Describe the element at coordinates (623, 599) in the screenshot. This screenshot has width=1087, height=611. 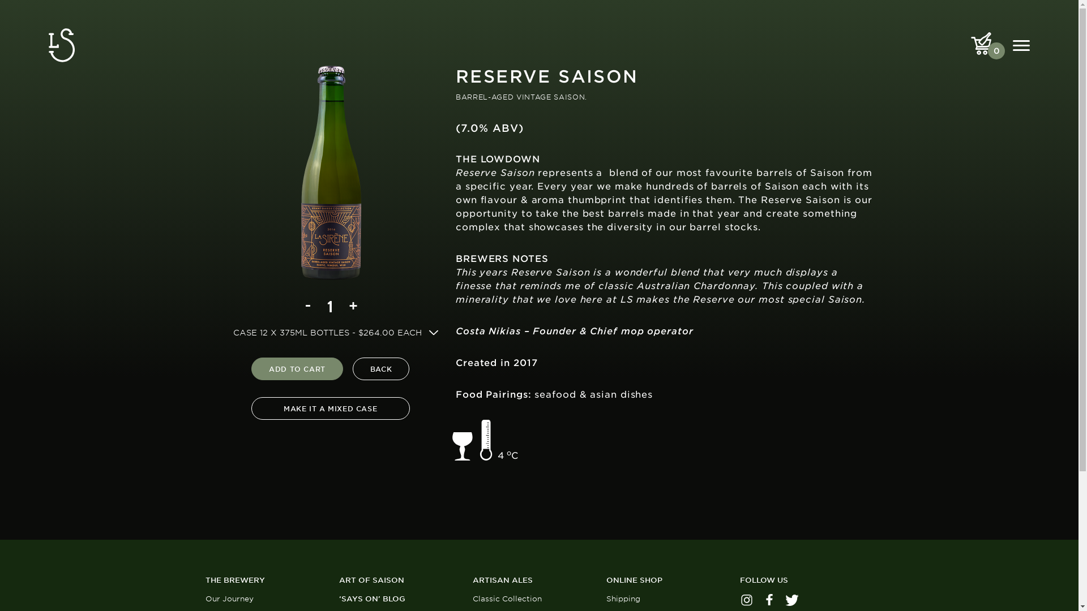
I see `Shipping` at that location.